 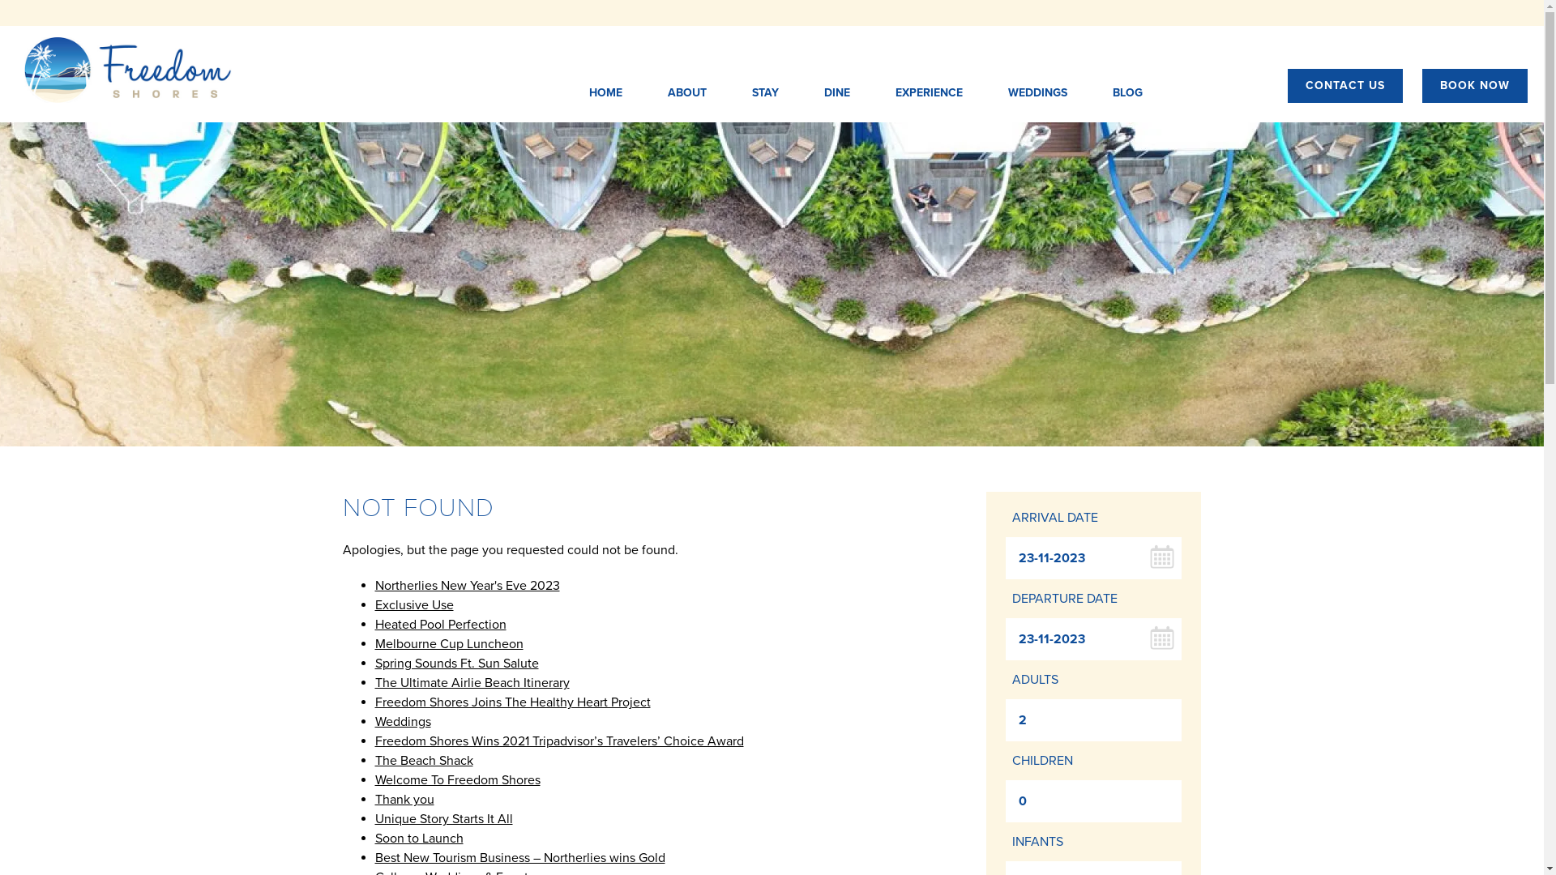 I want to click on Spring Sounds Ft. Sun Salute, so click(x=456, y=664).